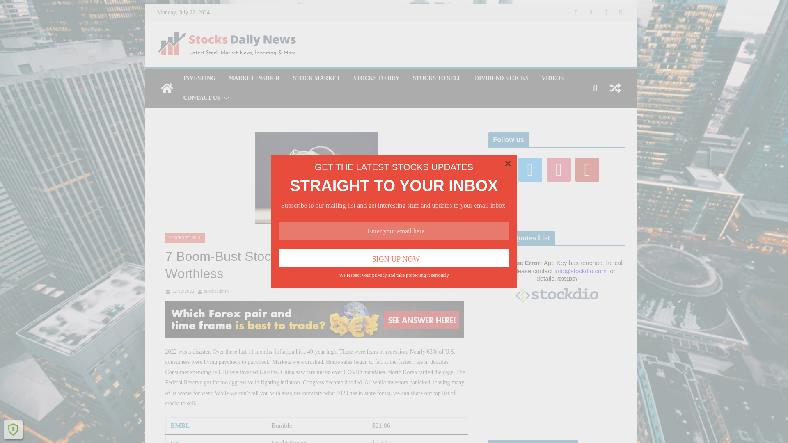 This screenshot has height=443, width=788. Describe the element at coordinates (615, 88) in the screenshot. I see `View a random post` at that location.